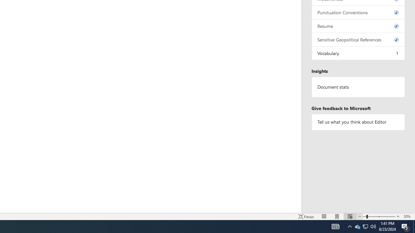  Describe the element at coordinates (408, 216) in the screenshot. I see `Zoom 30%` at that location.